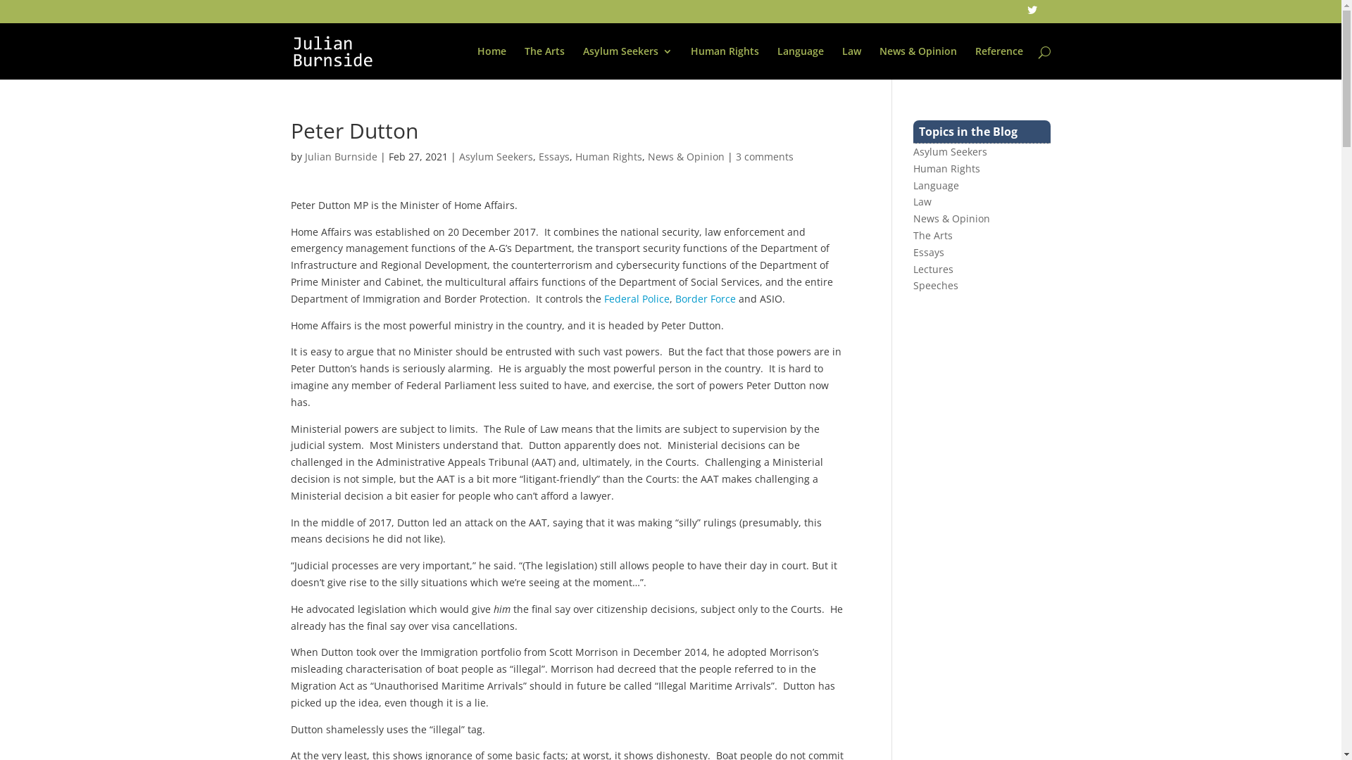 This screenshot has width=1352, height=760. What do you see at coordinates (951, 152) in the screenshot?
I see `Asylum Seekers` at bounding box center [951, 152].